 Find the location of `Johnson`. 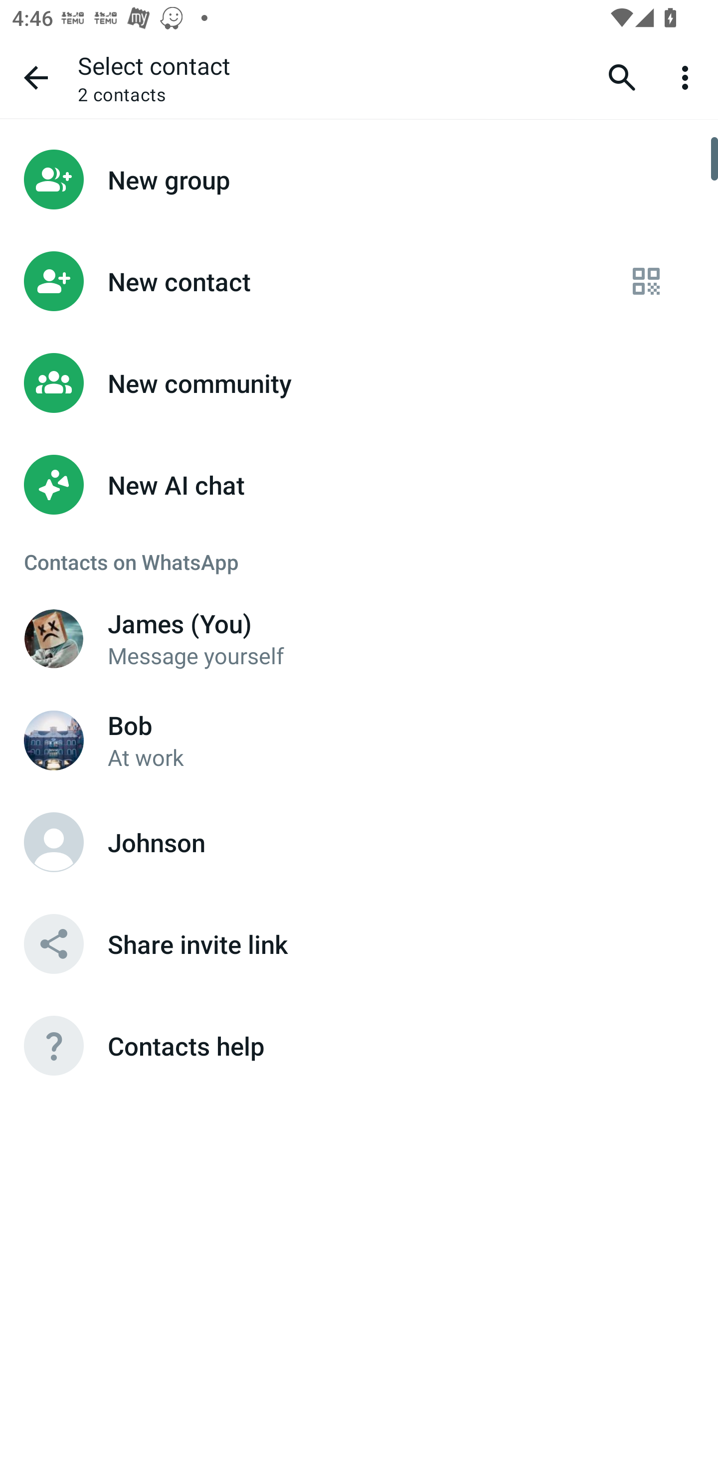

Johnson is located at coordinates (359, 842).